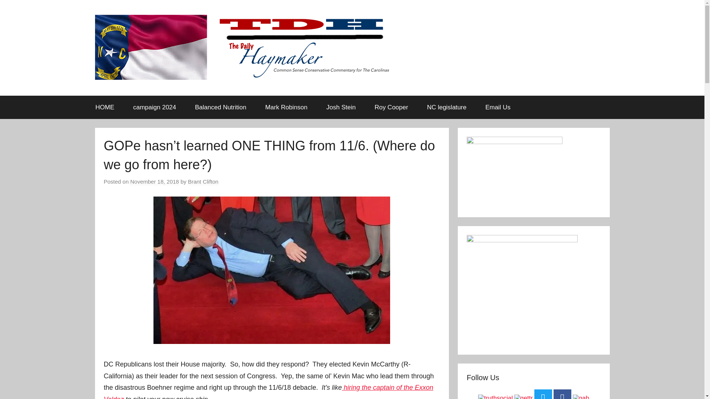 Image resolution: width=710 pixels, height=399 pixels. What do you see at coordinates (543, 394) in the screenshot?
I see `twitter` at bounding box center [543, 394].